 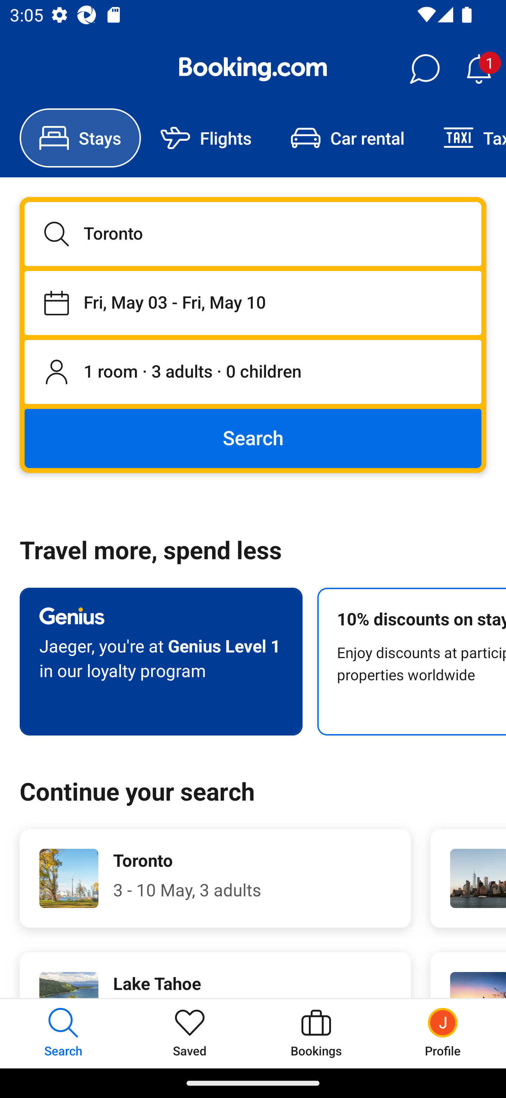 What do you see at coordinates (253, 303) in the screenshot?
I see `Staying from Fri, May 03 until Fri, May 10` at bounding box center [253, 303].